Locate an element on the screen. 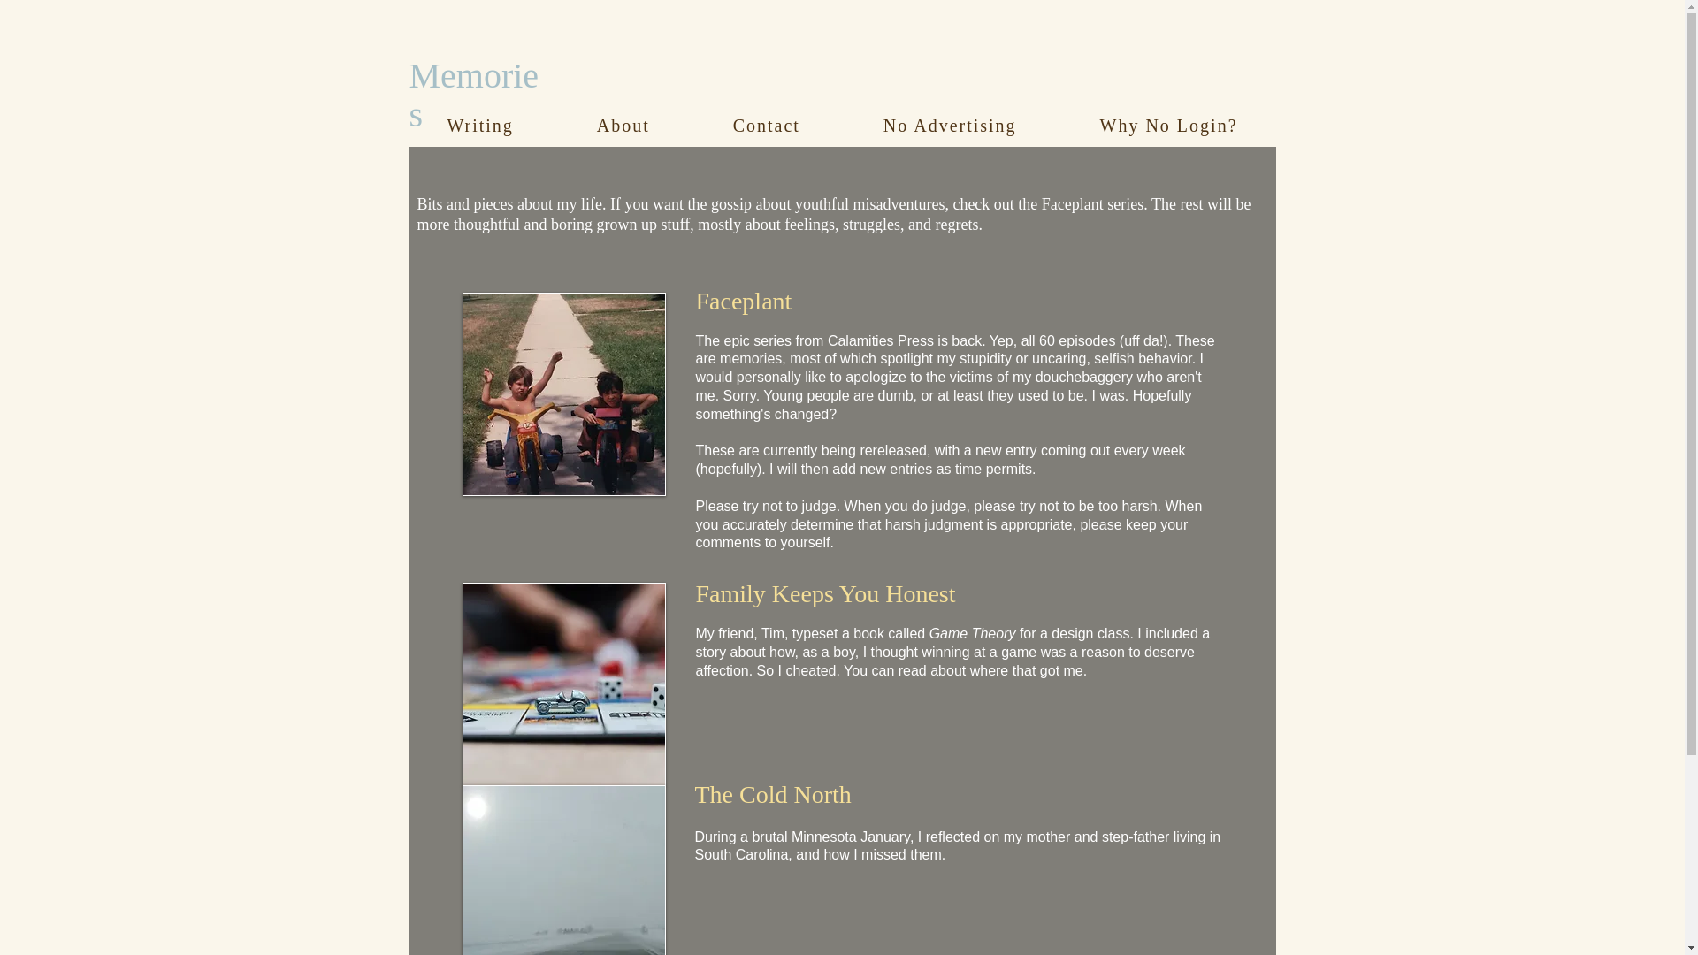  About is located at coordinates (623, 126).